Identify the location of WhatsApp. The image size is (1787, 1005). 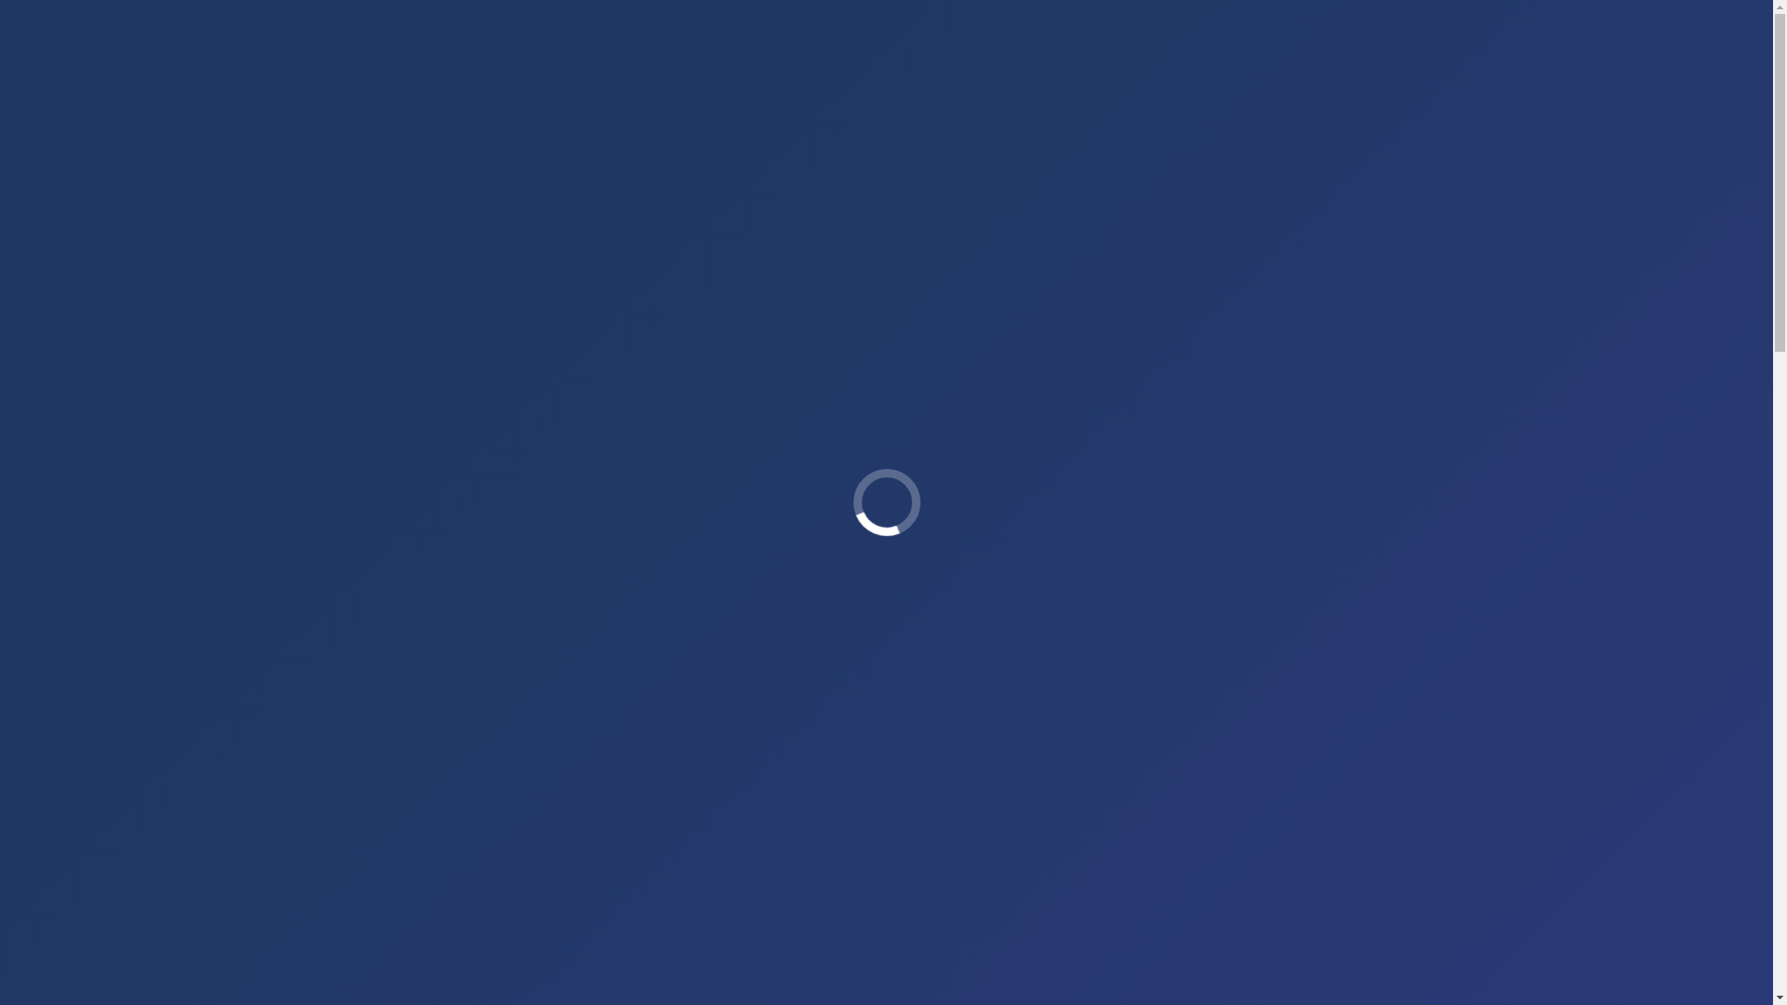
(933, 876).